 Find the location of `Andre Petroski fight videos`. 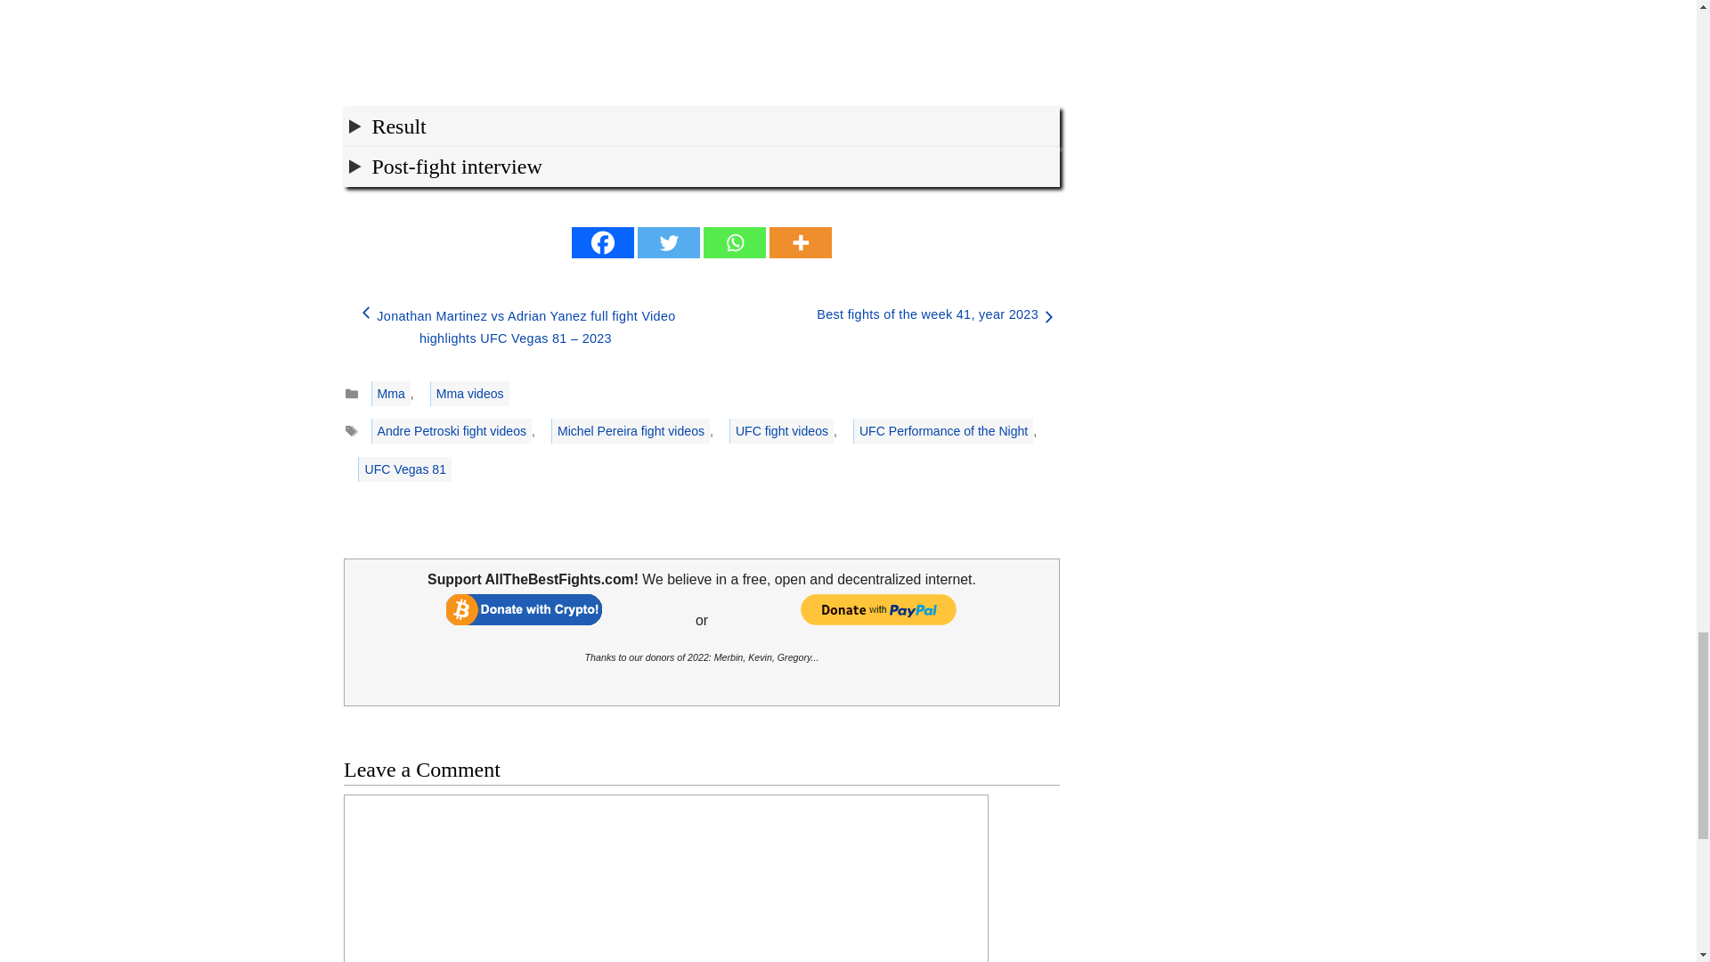

Andre Petroski fight videos is located at coordinates (451, 430).